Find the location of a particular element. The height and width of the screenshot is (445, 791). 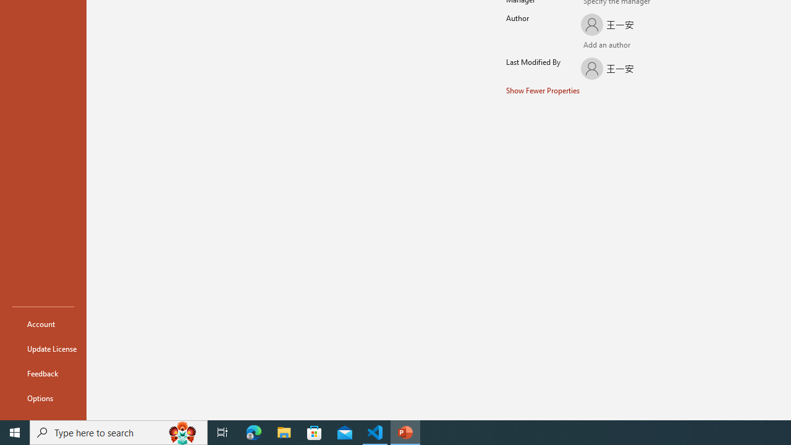

Feedback is located at coordinates (43, 373).